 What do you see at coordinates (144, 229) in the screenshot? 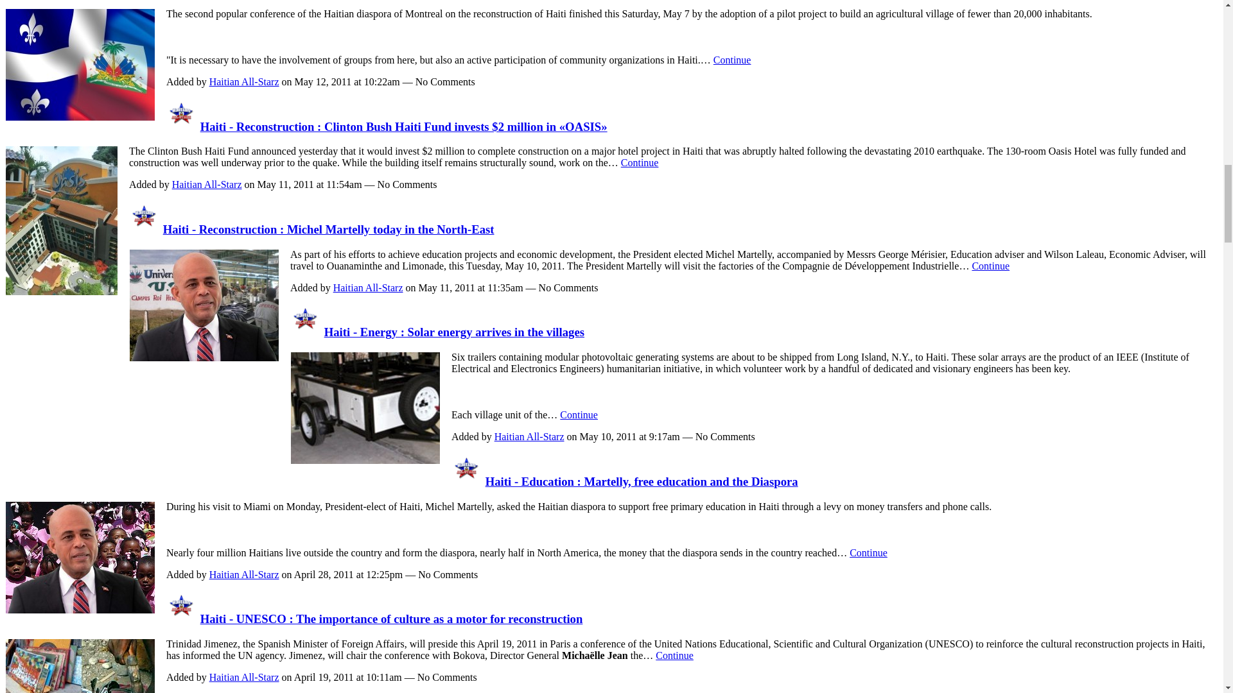
I see `Haitian All-Starz` at bounding box center [144, 229].